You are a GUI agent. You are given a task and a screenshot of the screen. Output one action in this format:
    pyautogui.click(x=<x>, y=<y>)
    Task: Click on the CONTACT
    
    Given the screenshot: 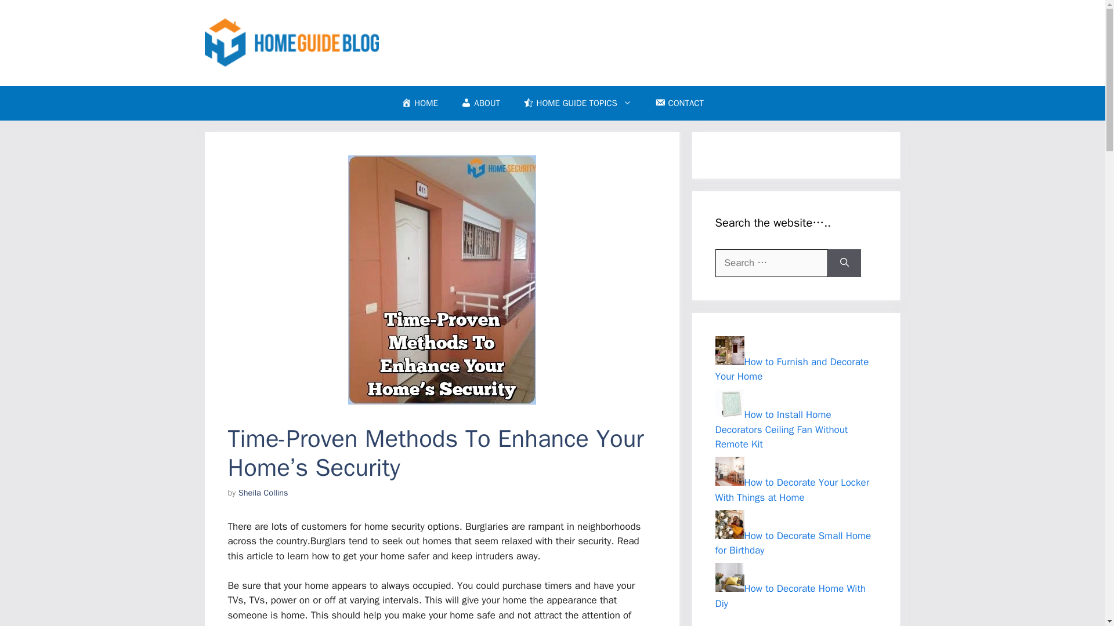 What is the action you would take?
    pyautogui.click(x=679, y=103)
    